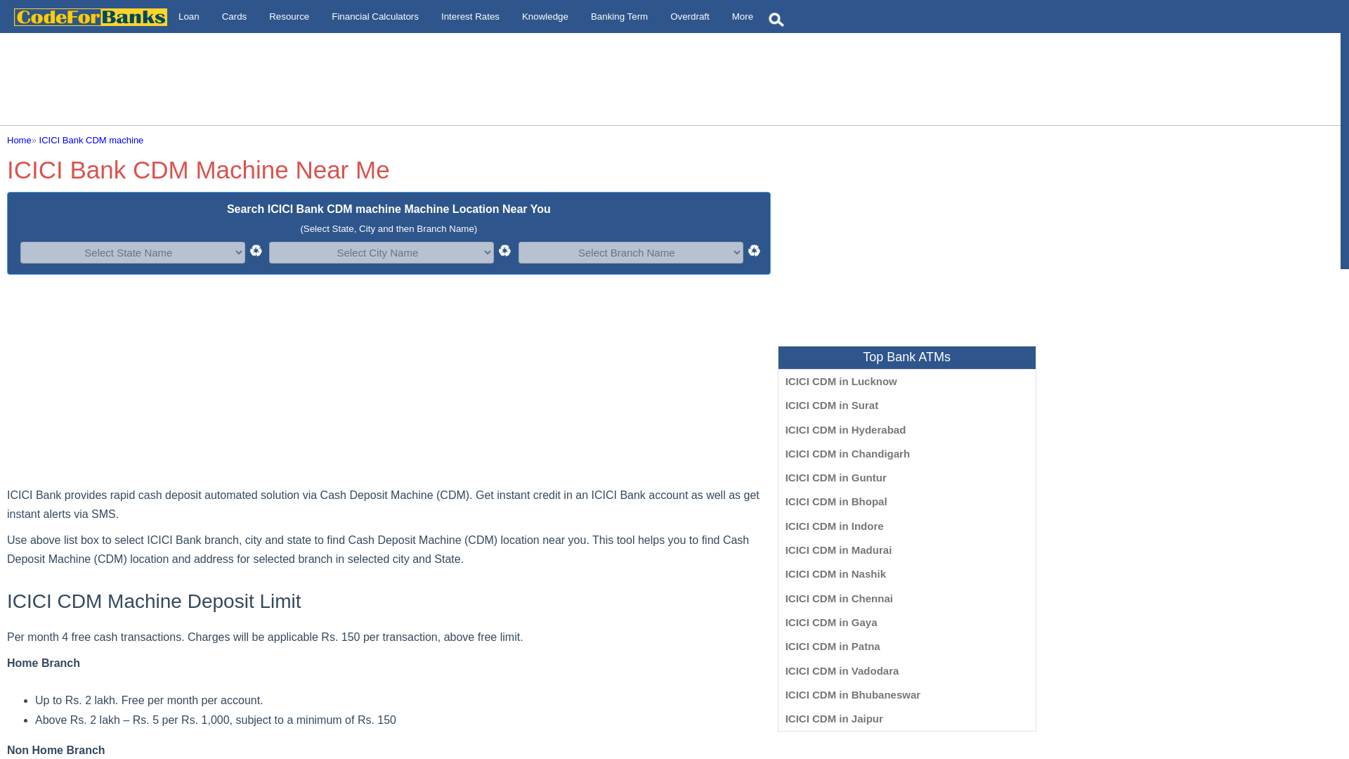  What do you see at coordinates (742, 17) in the screenshot?
I see `More` at bounding box center [742, 17].